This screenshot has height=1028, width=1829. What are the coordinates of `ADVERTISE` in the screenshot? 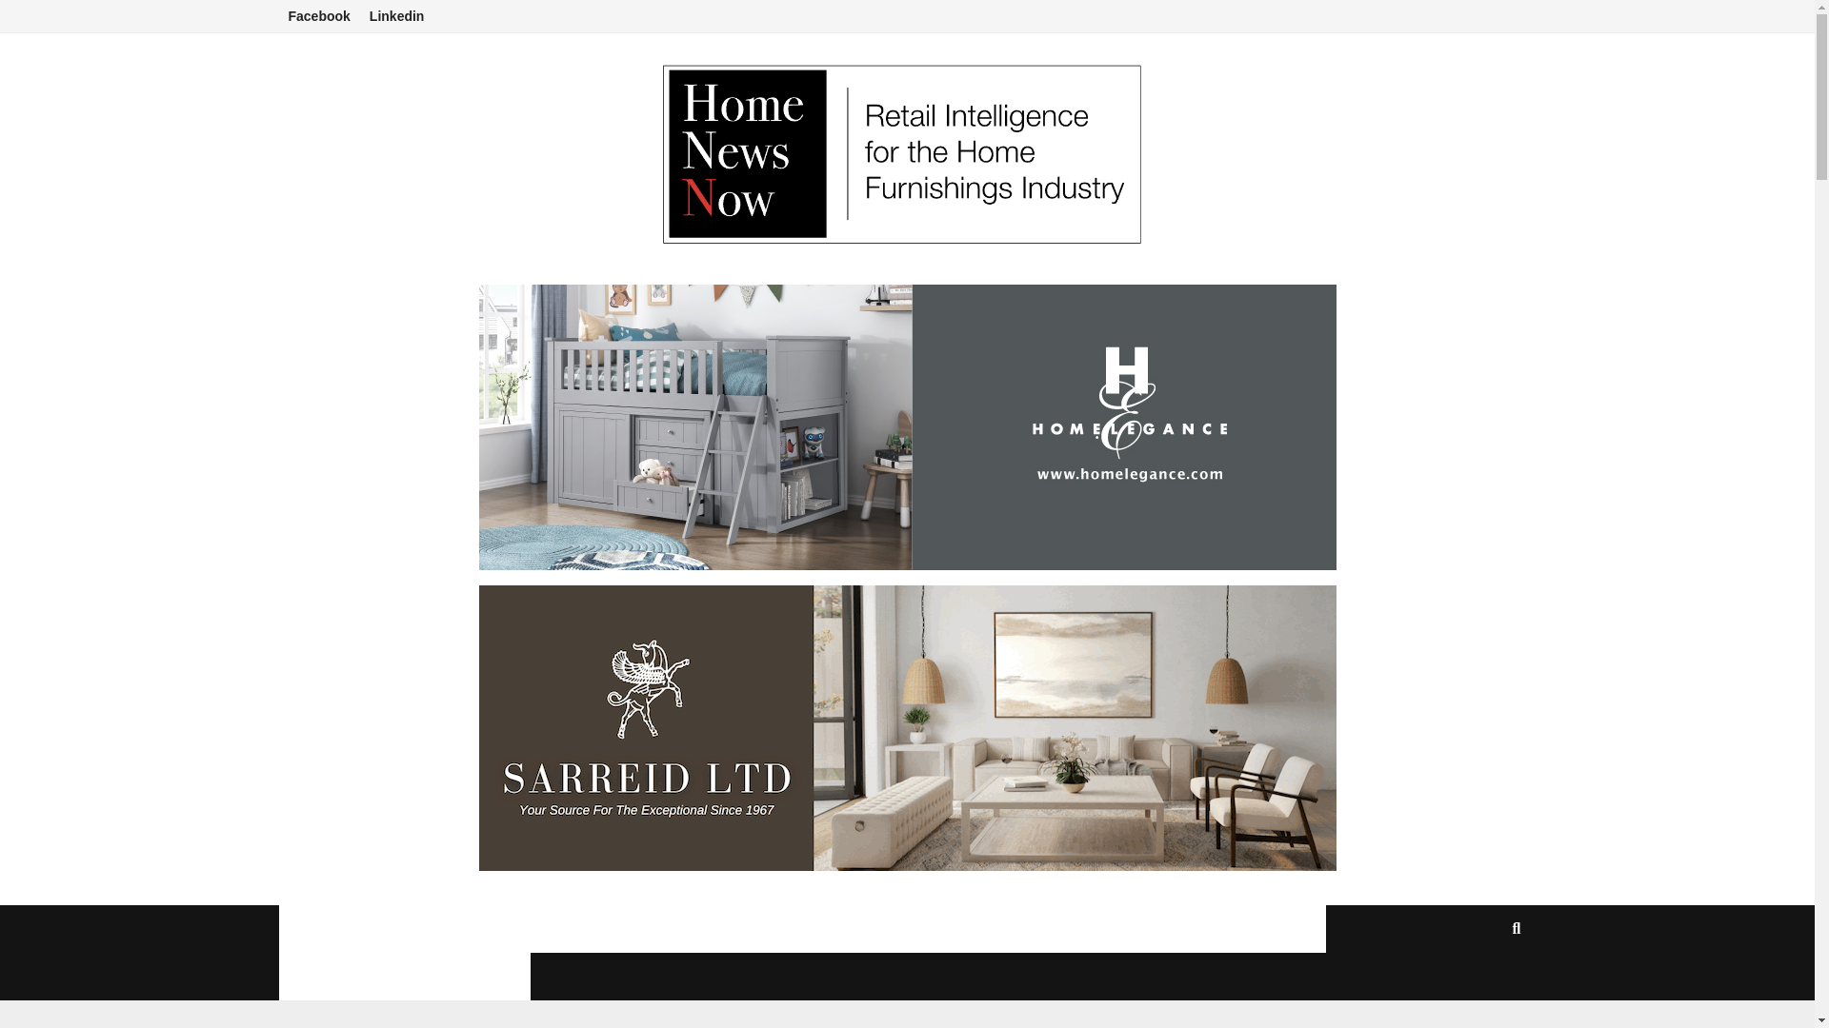 It's located at (962, 929).